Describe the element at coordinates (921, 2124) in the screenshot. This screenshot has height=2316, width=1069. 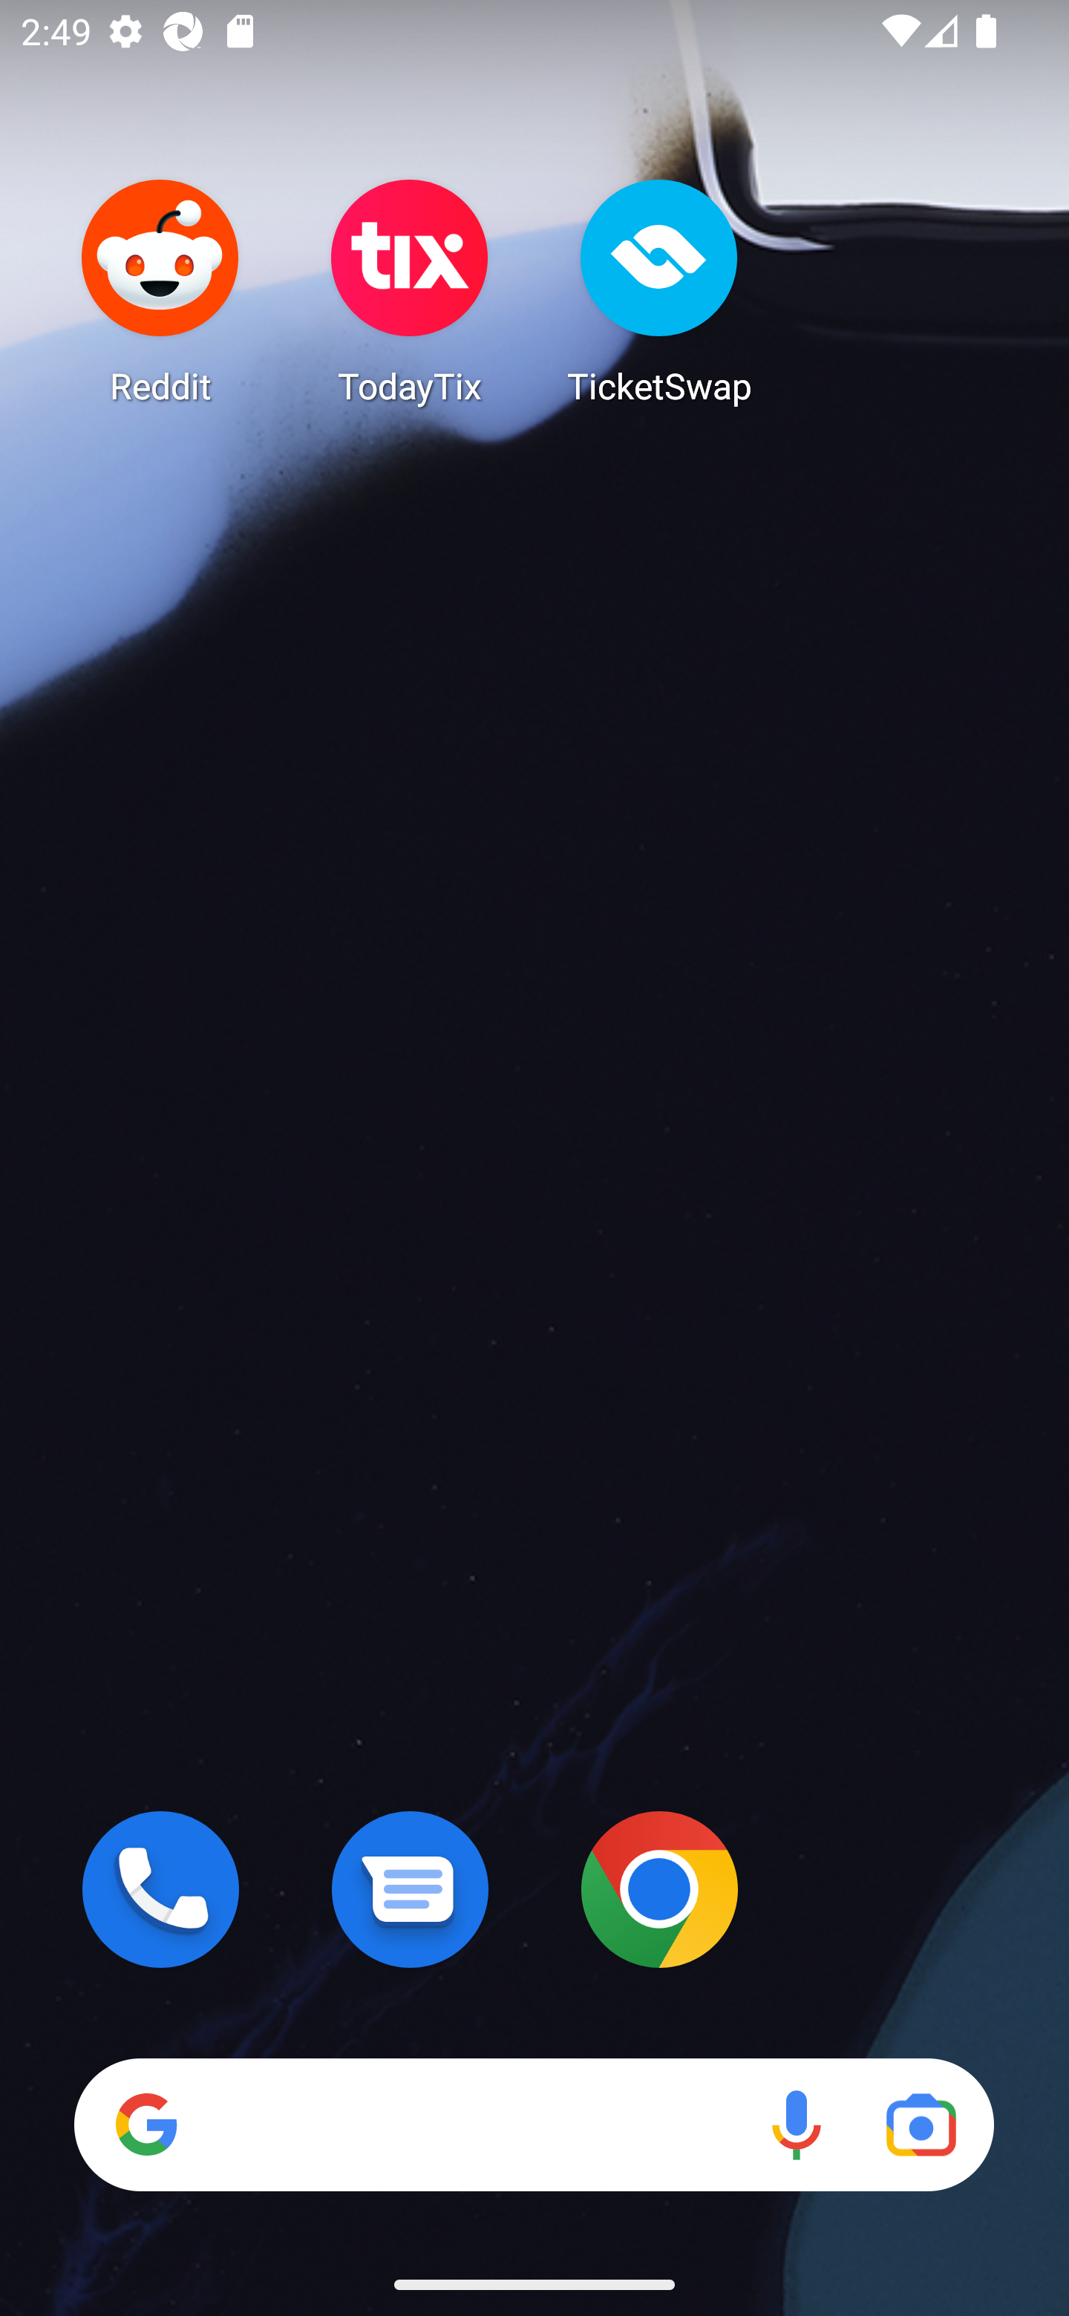
I see `Google Lens` at that location.